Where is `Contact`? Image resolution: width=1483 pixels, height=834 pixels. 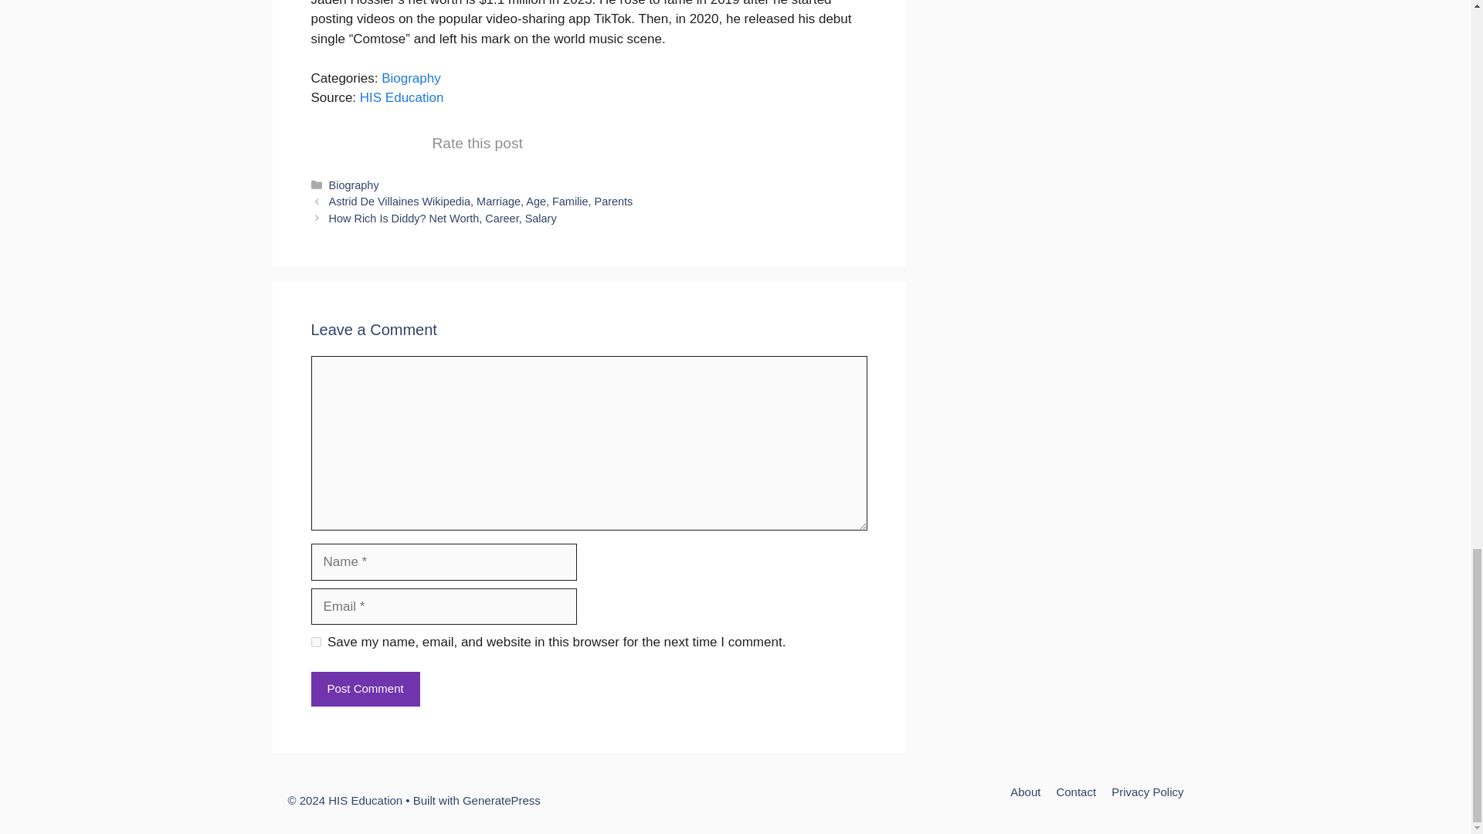 Contact is located at coordinates (1075, 792).